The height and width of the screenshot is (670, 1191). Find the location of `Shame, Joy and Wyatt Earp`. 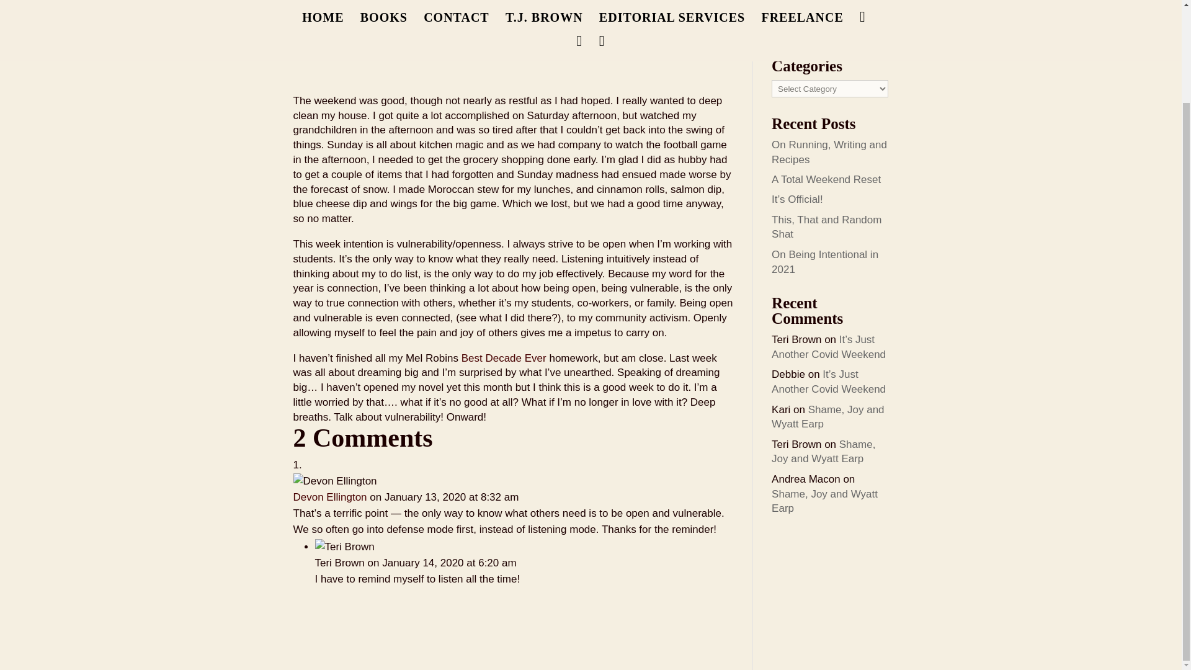

Shame, Joy and Wyatt Earp is located at coordinates (824, 452).